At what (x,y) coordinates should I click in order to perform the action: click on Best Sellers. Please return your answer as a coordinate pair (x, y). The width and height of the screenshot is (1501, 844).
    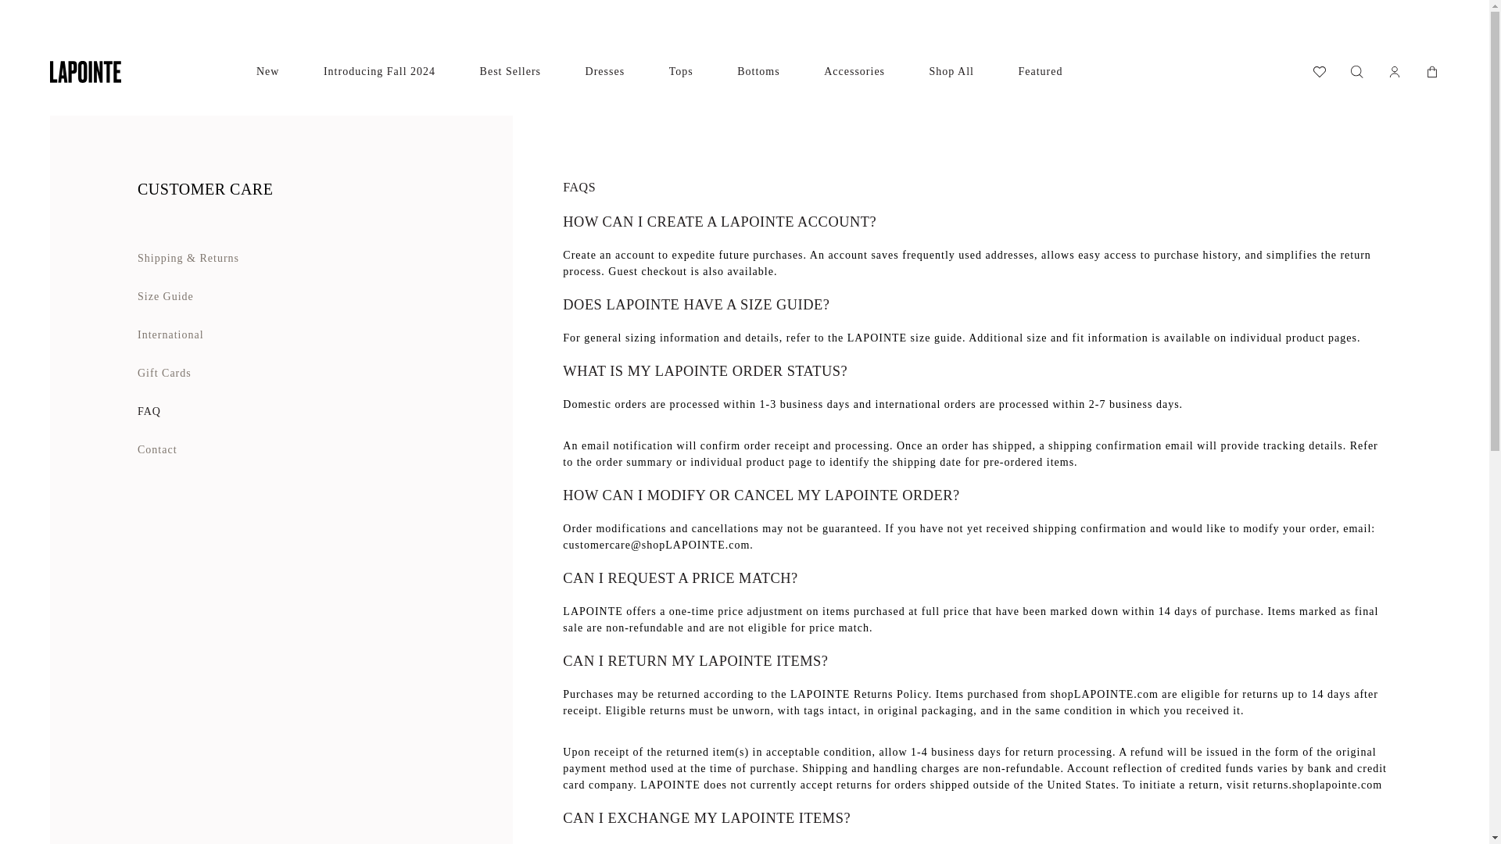
    Looking at the image, I should click on (511, 72).